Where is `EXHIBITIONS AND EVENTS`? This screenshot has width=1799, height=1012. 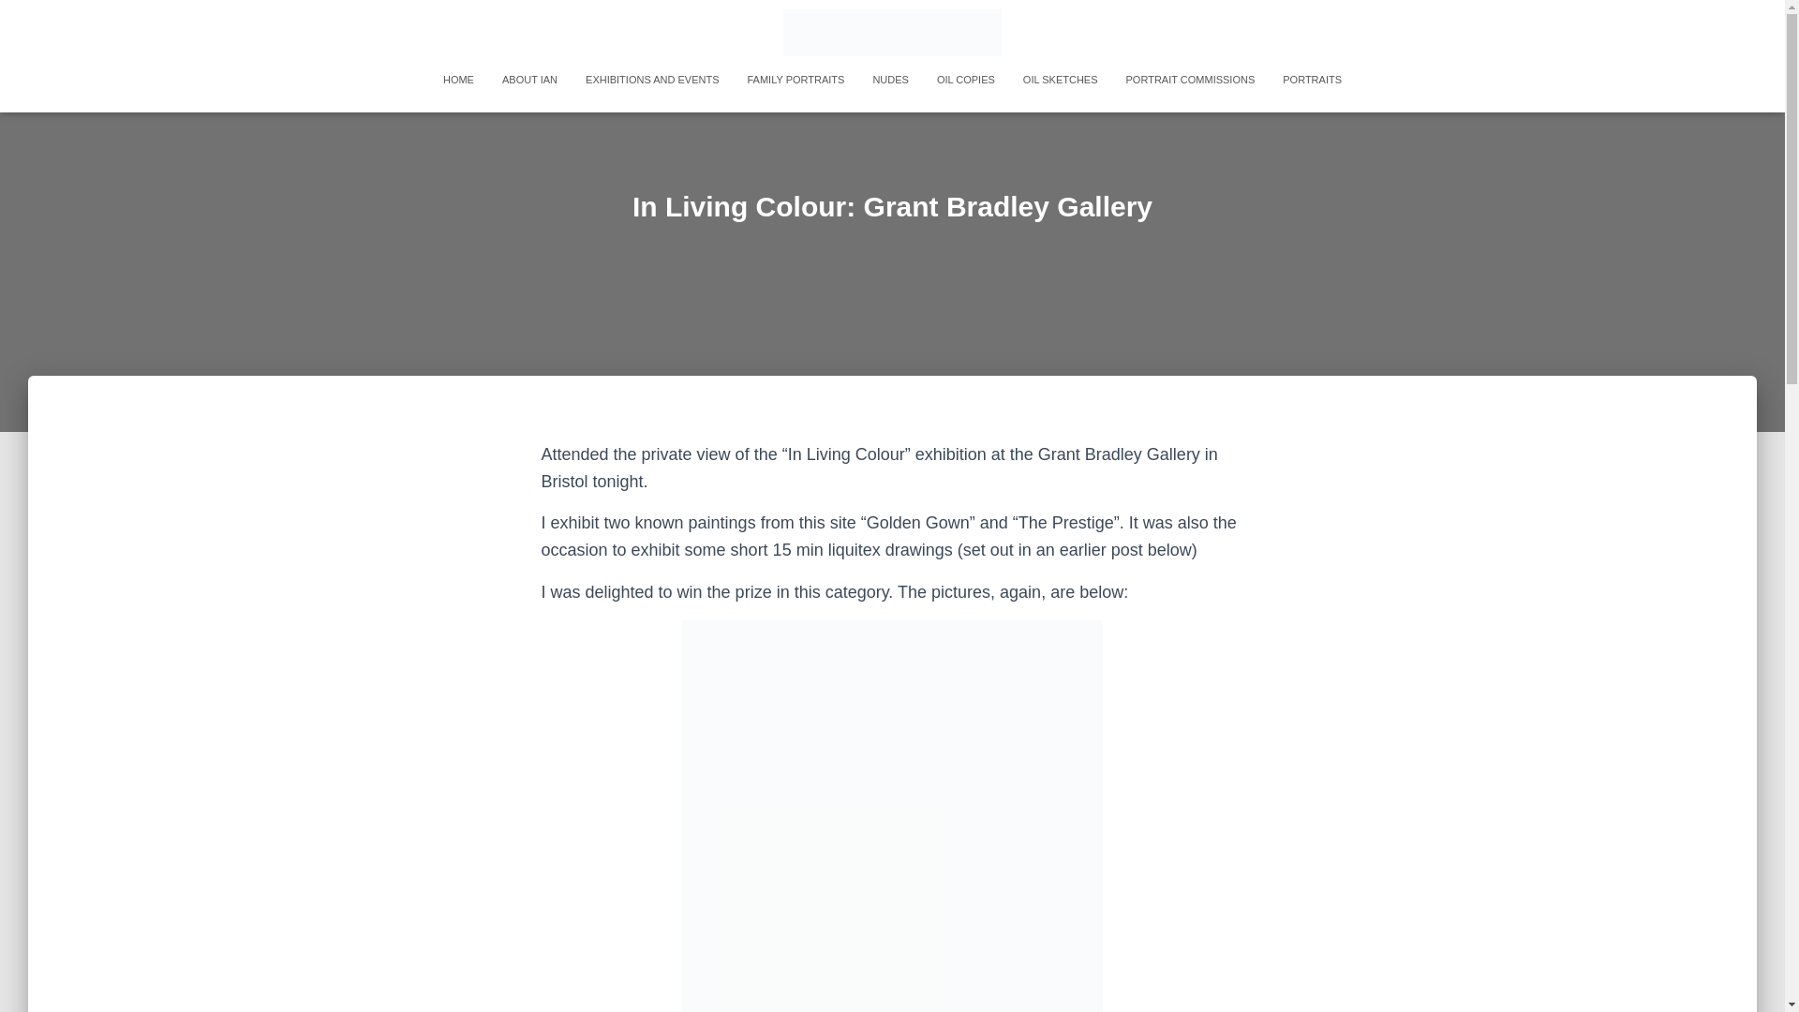
EXHIBITIONS AND EVENTS is located at coordinates (652, 80).